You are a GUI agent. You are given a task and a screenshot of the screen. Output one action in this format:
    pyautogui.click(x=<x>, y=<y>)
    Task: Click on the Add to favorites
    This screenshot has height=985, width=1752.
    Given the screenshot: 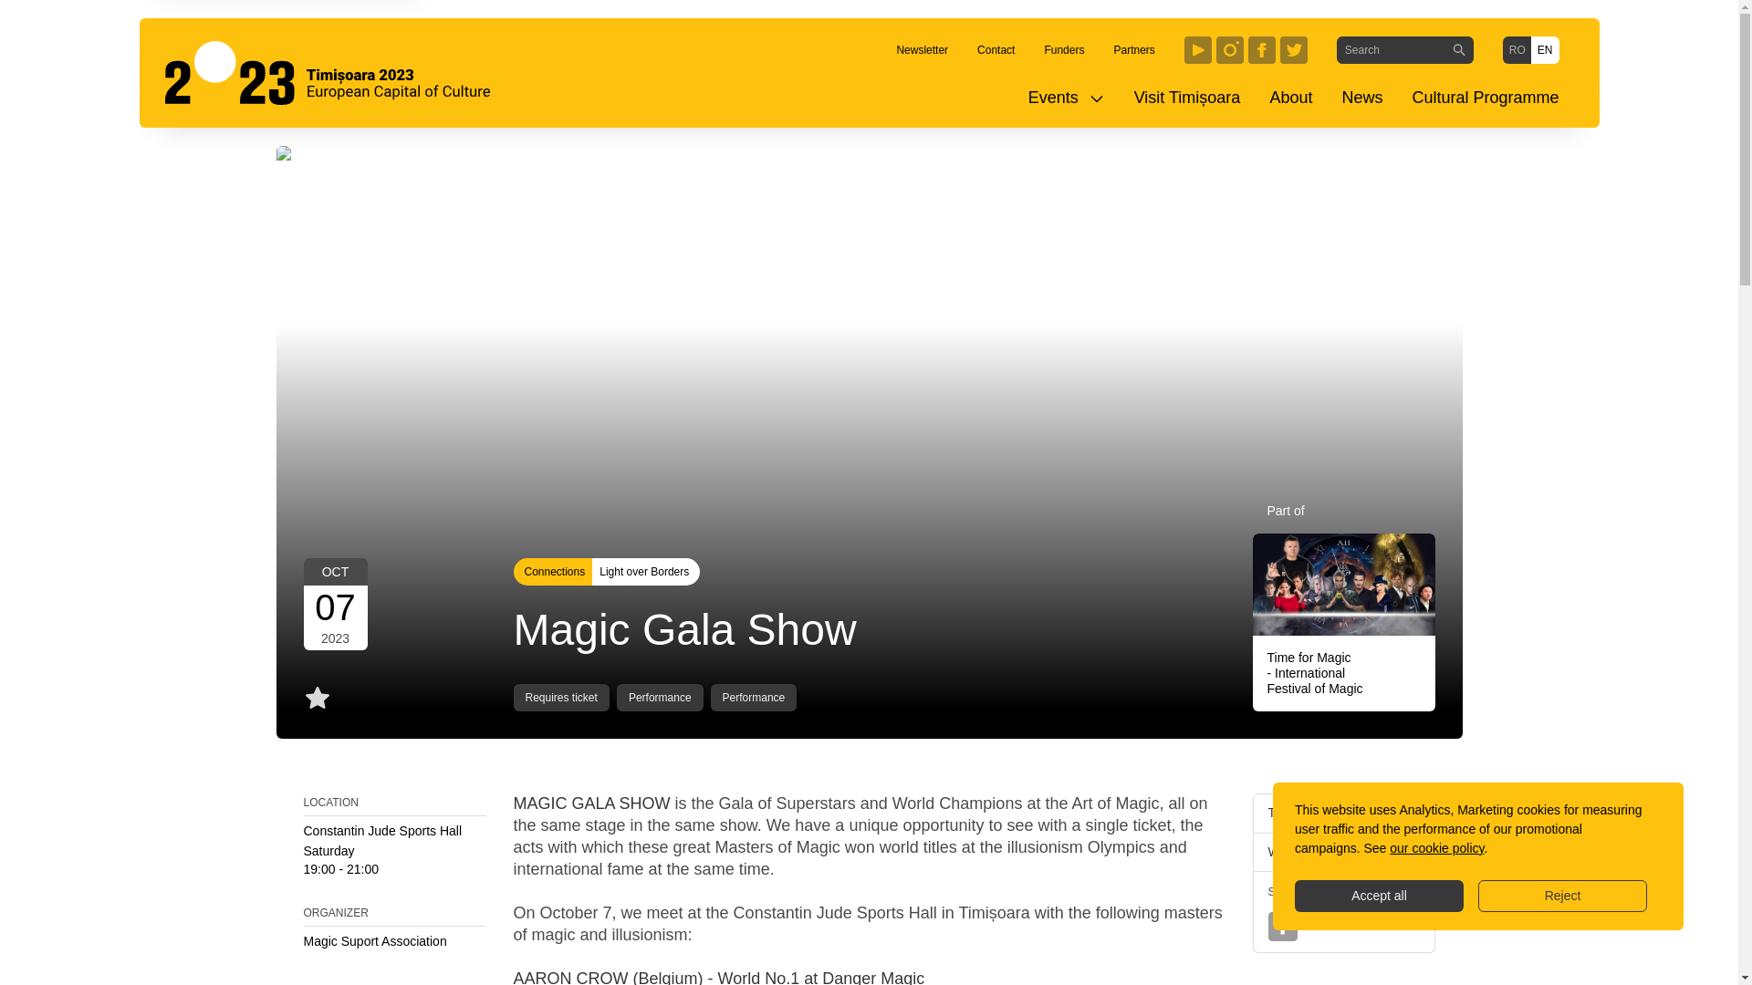 What is the action you would take?
    pyautogui.click(x=317, y=697)
    